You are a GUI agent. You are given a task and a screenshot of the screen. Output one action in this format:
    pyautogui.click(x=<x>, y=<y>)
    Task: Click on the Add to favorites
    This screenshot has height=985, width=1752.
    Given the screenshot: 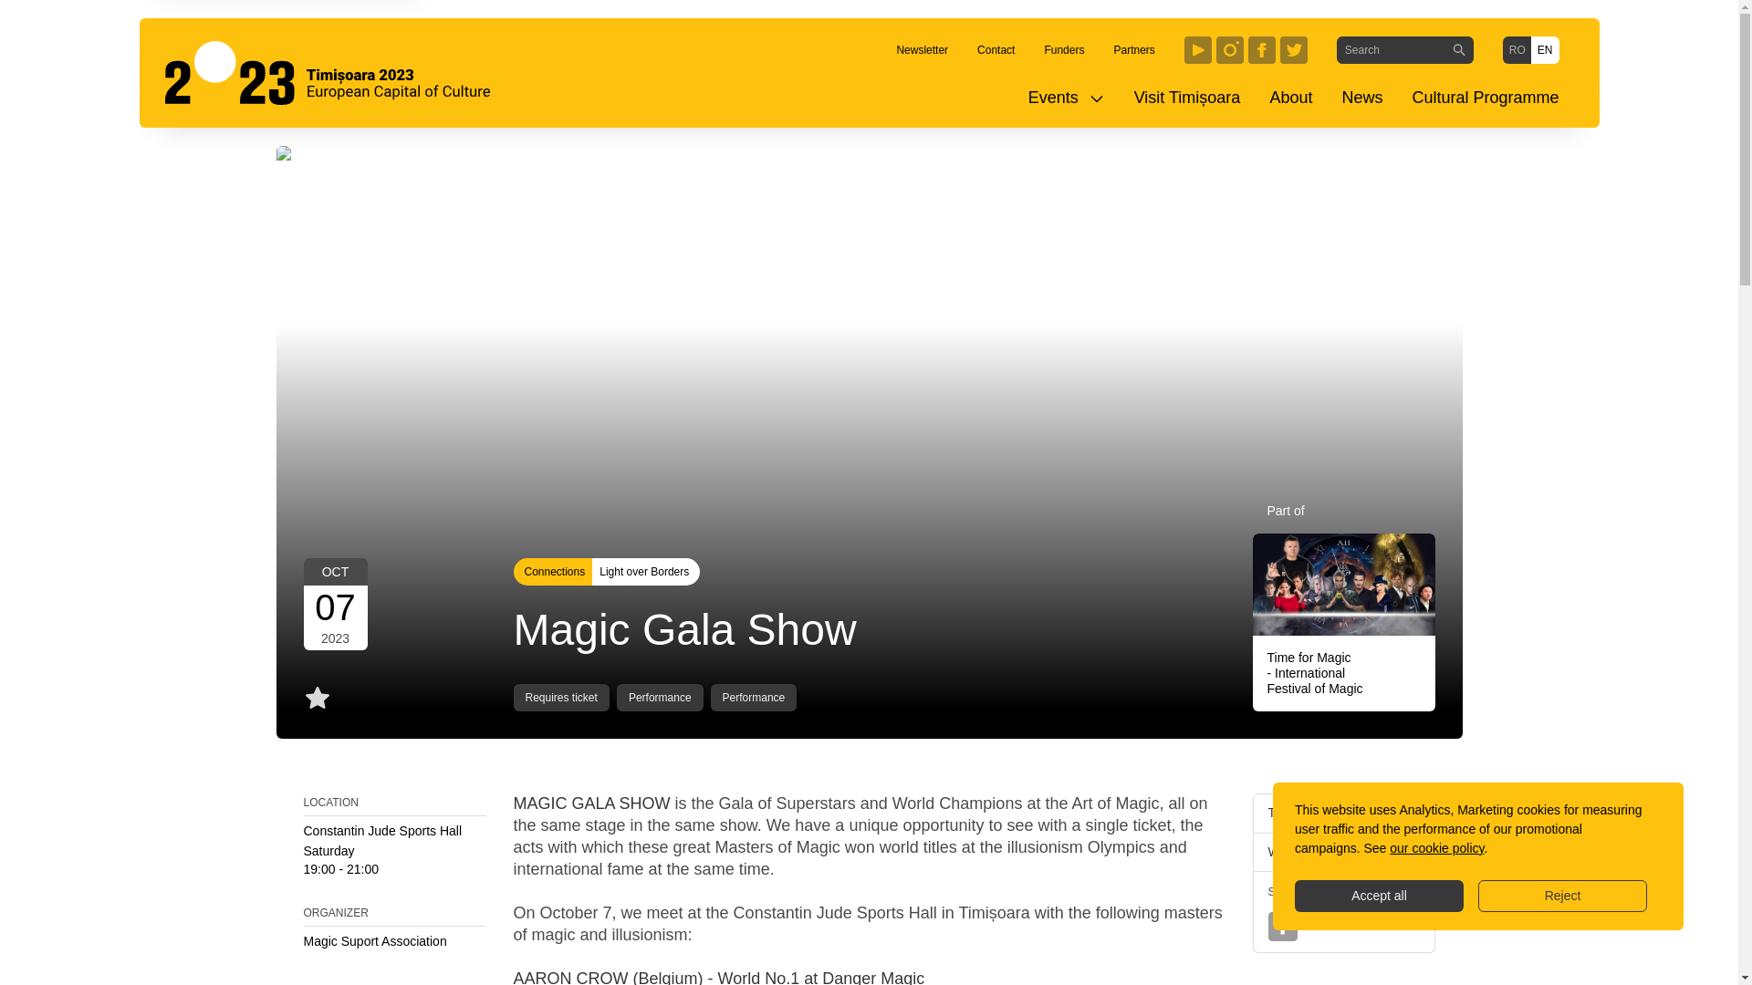 What is the action you would take?
    pyautogui.click(x=317, y=697)
    